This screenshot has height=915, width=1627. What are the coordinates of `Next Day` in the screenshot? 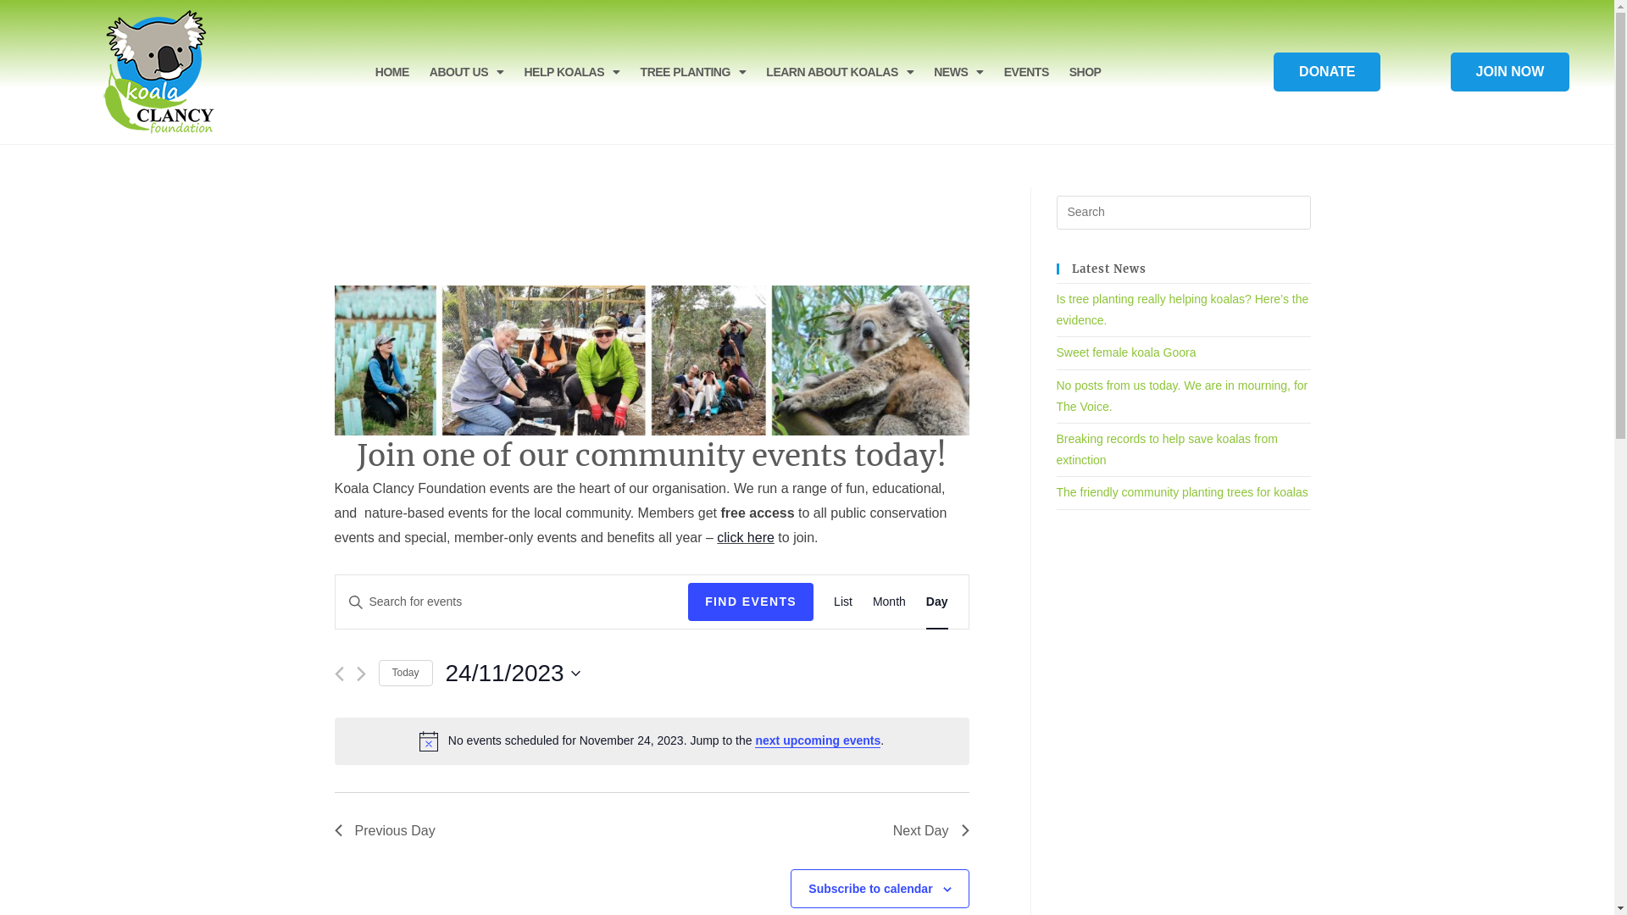 It's located at (931, 831).